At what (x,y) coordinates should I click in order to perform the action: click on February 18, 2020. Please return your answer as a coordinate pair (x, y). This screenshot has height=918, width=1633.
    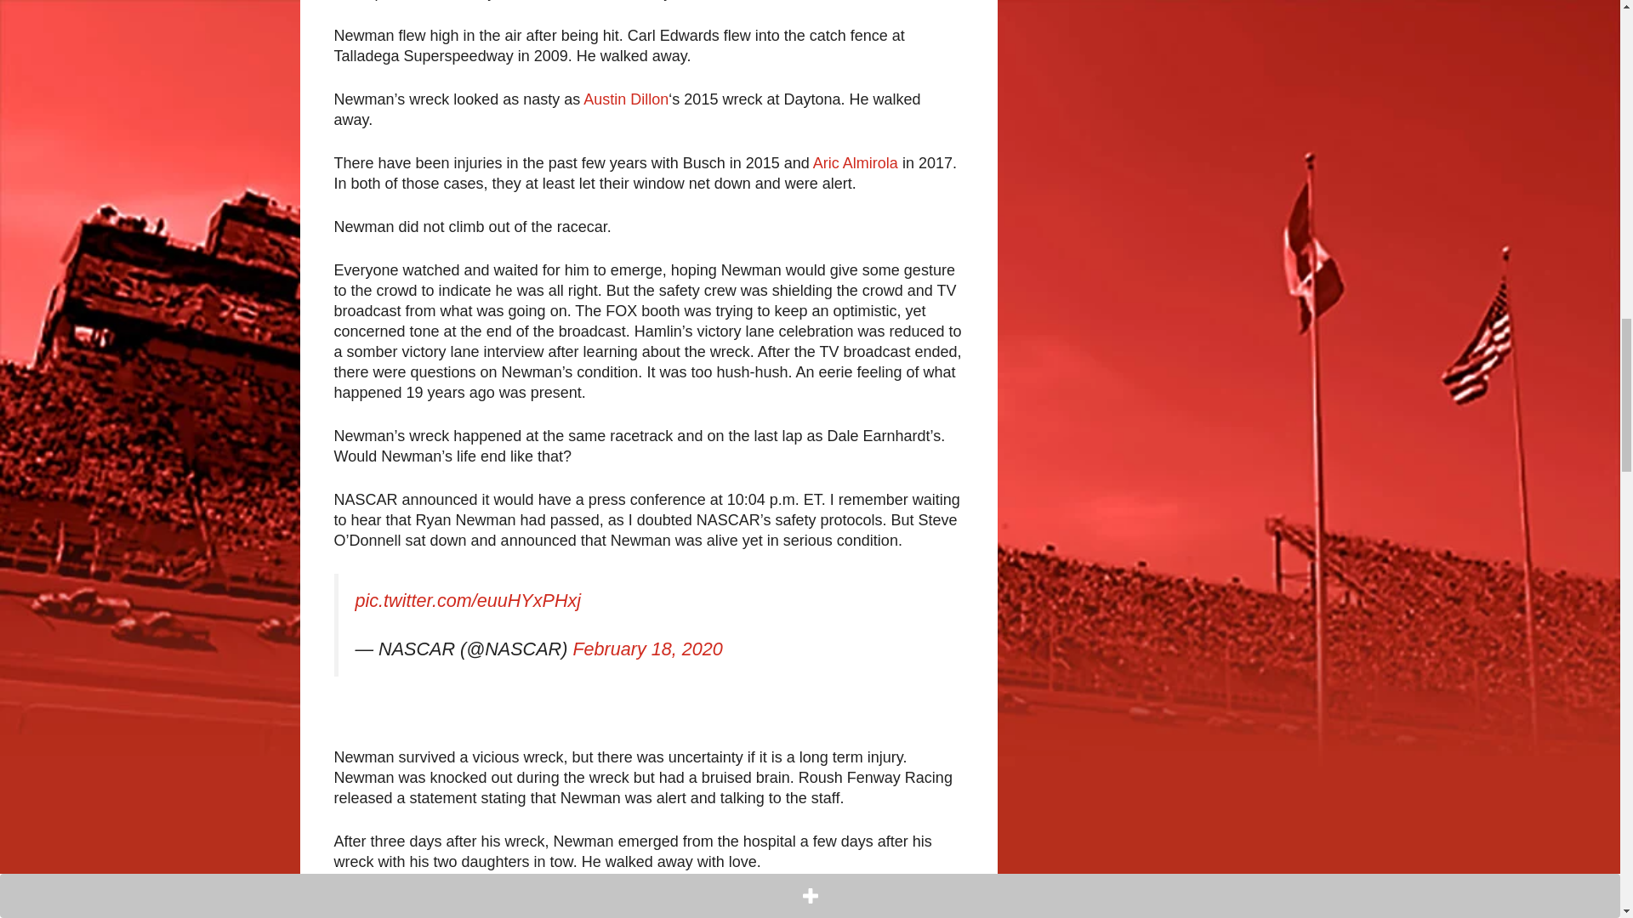
    Looking at the image, I should click on (646, 649).